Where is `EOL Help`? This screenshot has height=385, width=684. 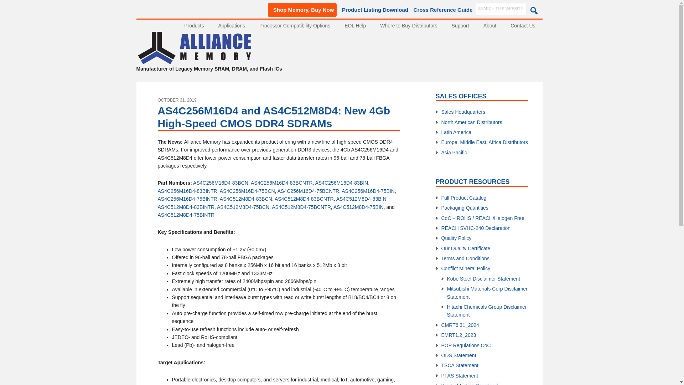 EOL Help is located at coordinates (355, 26).